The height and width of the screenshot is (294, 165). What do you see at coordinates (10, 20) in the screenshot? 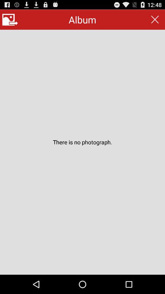
I see `click button at the top left corner` at bounding box center [10, 20].